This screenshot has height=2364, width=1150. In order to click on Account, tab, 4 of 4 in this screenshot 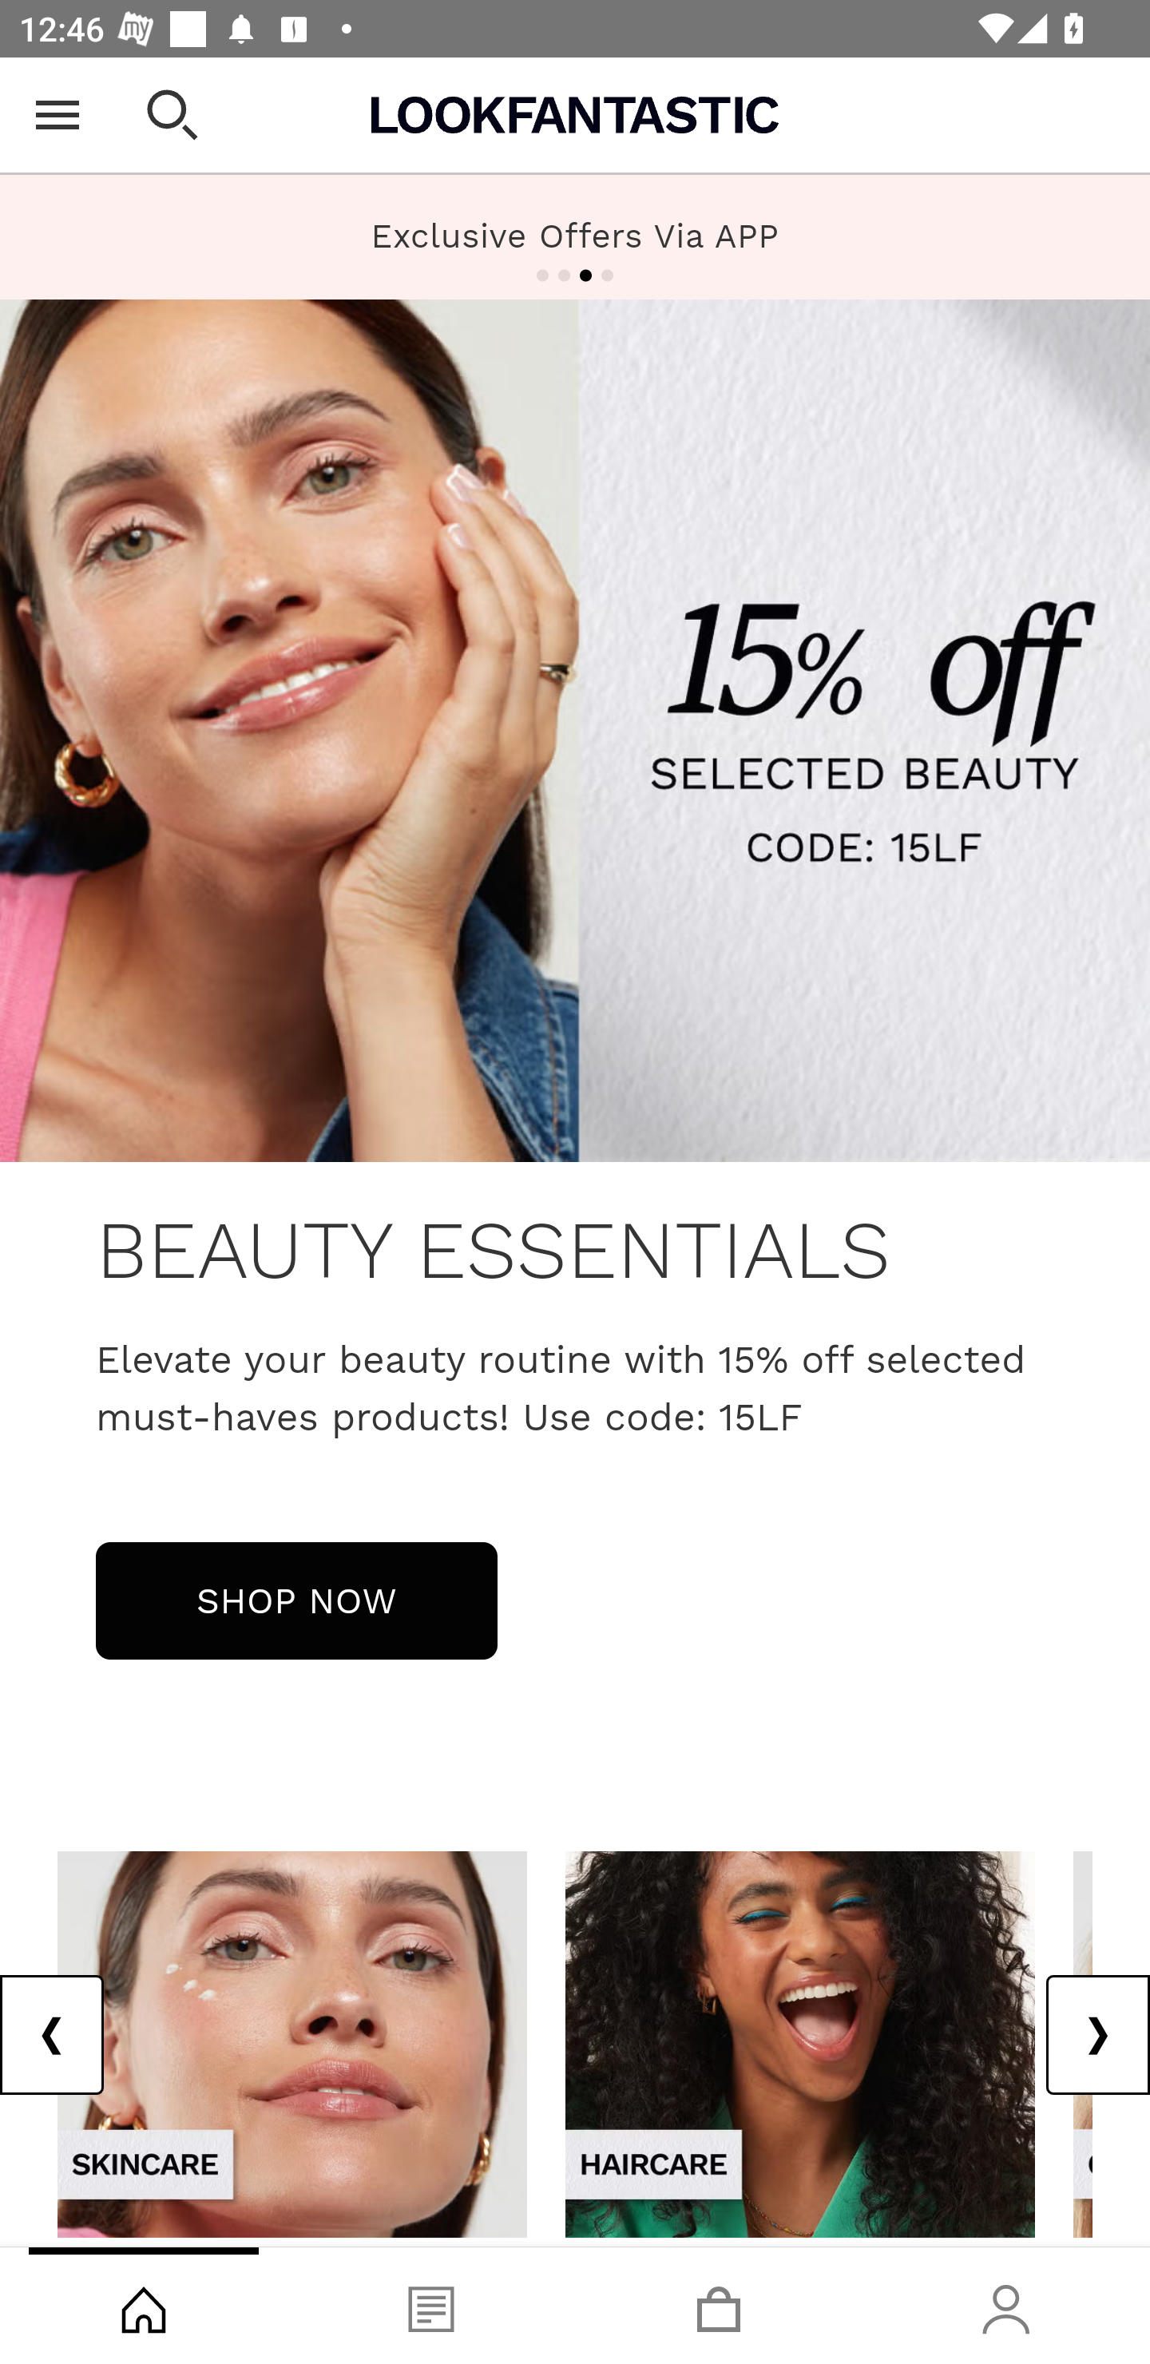, I will do `click(1006, 2306)`.